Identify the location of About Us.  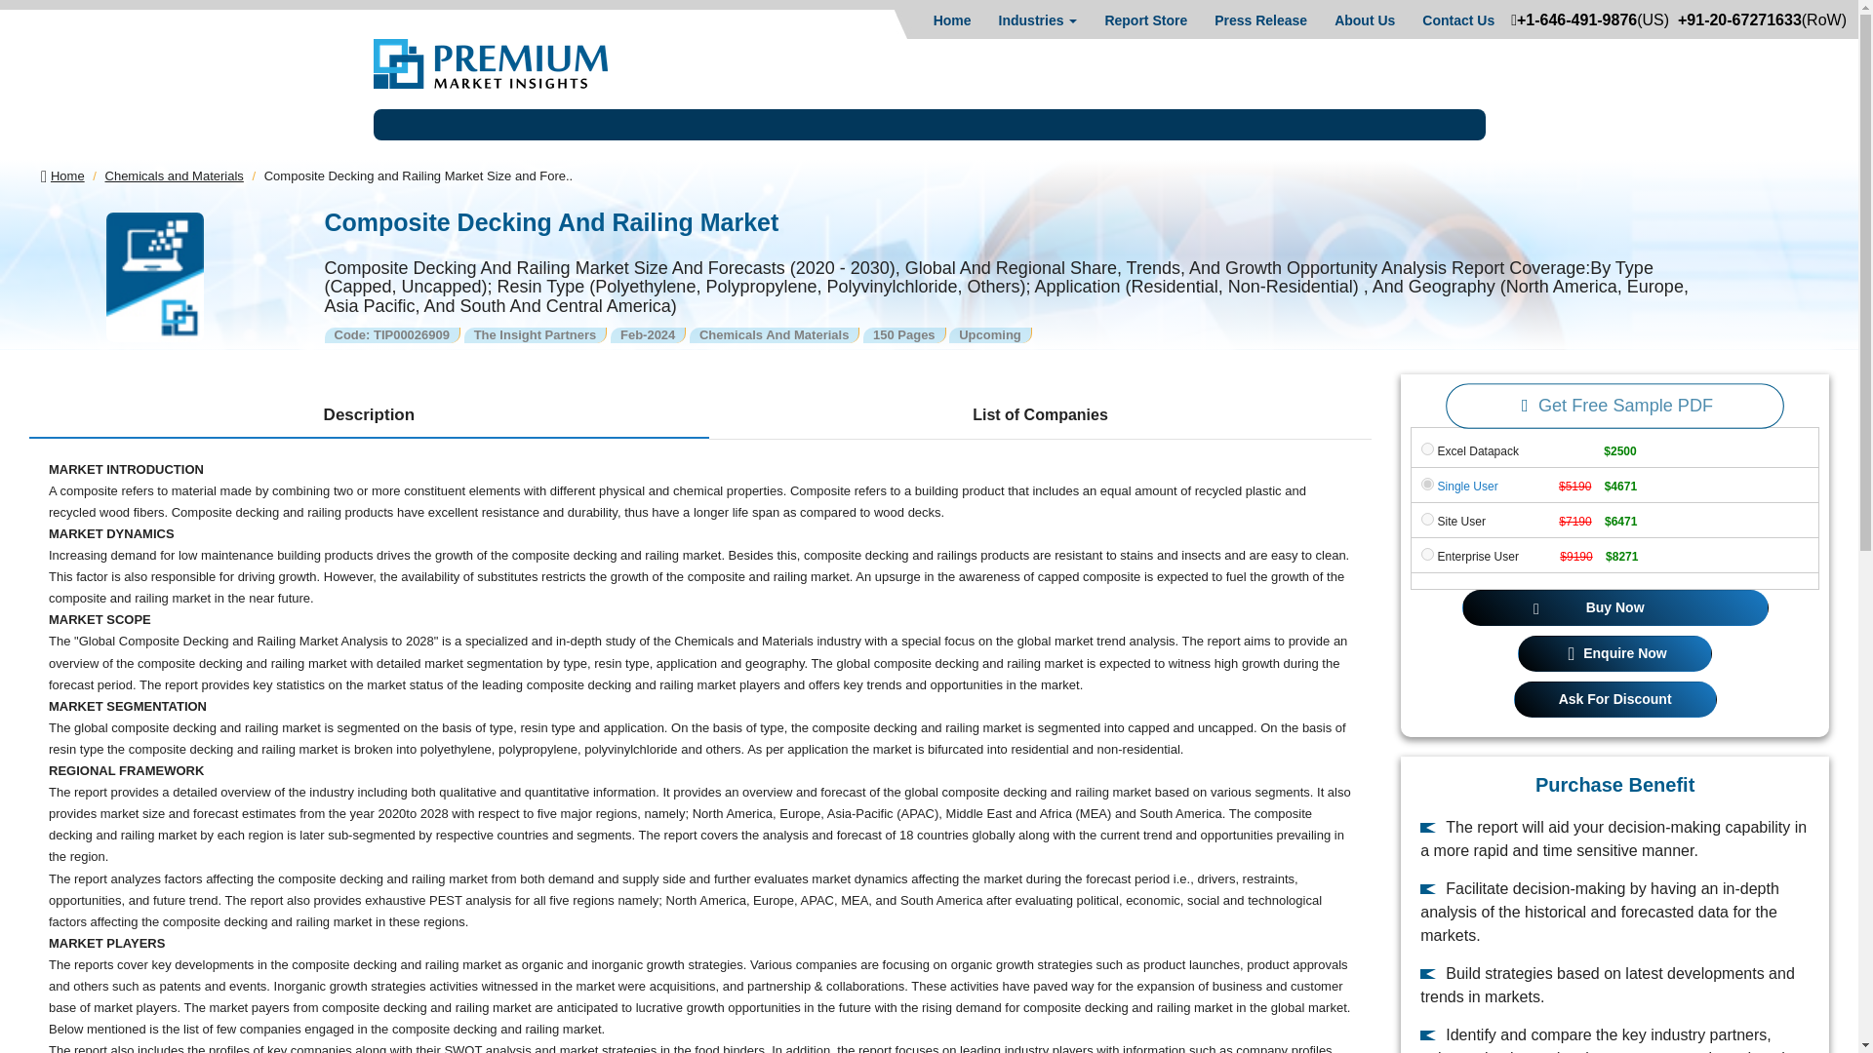
(1364, 19).